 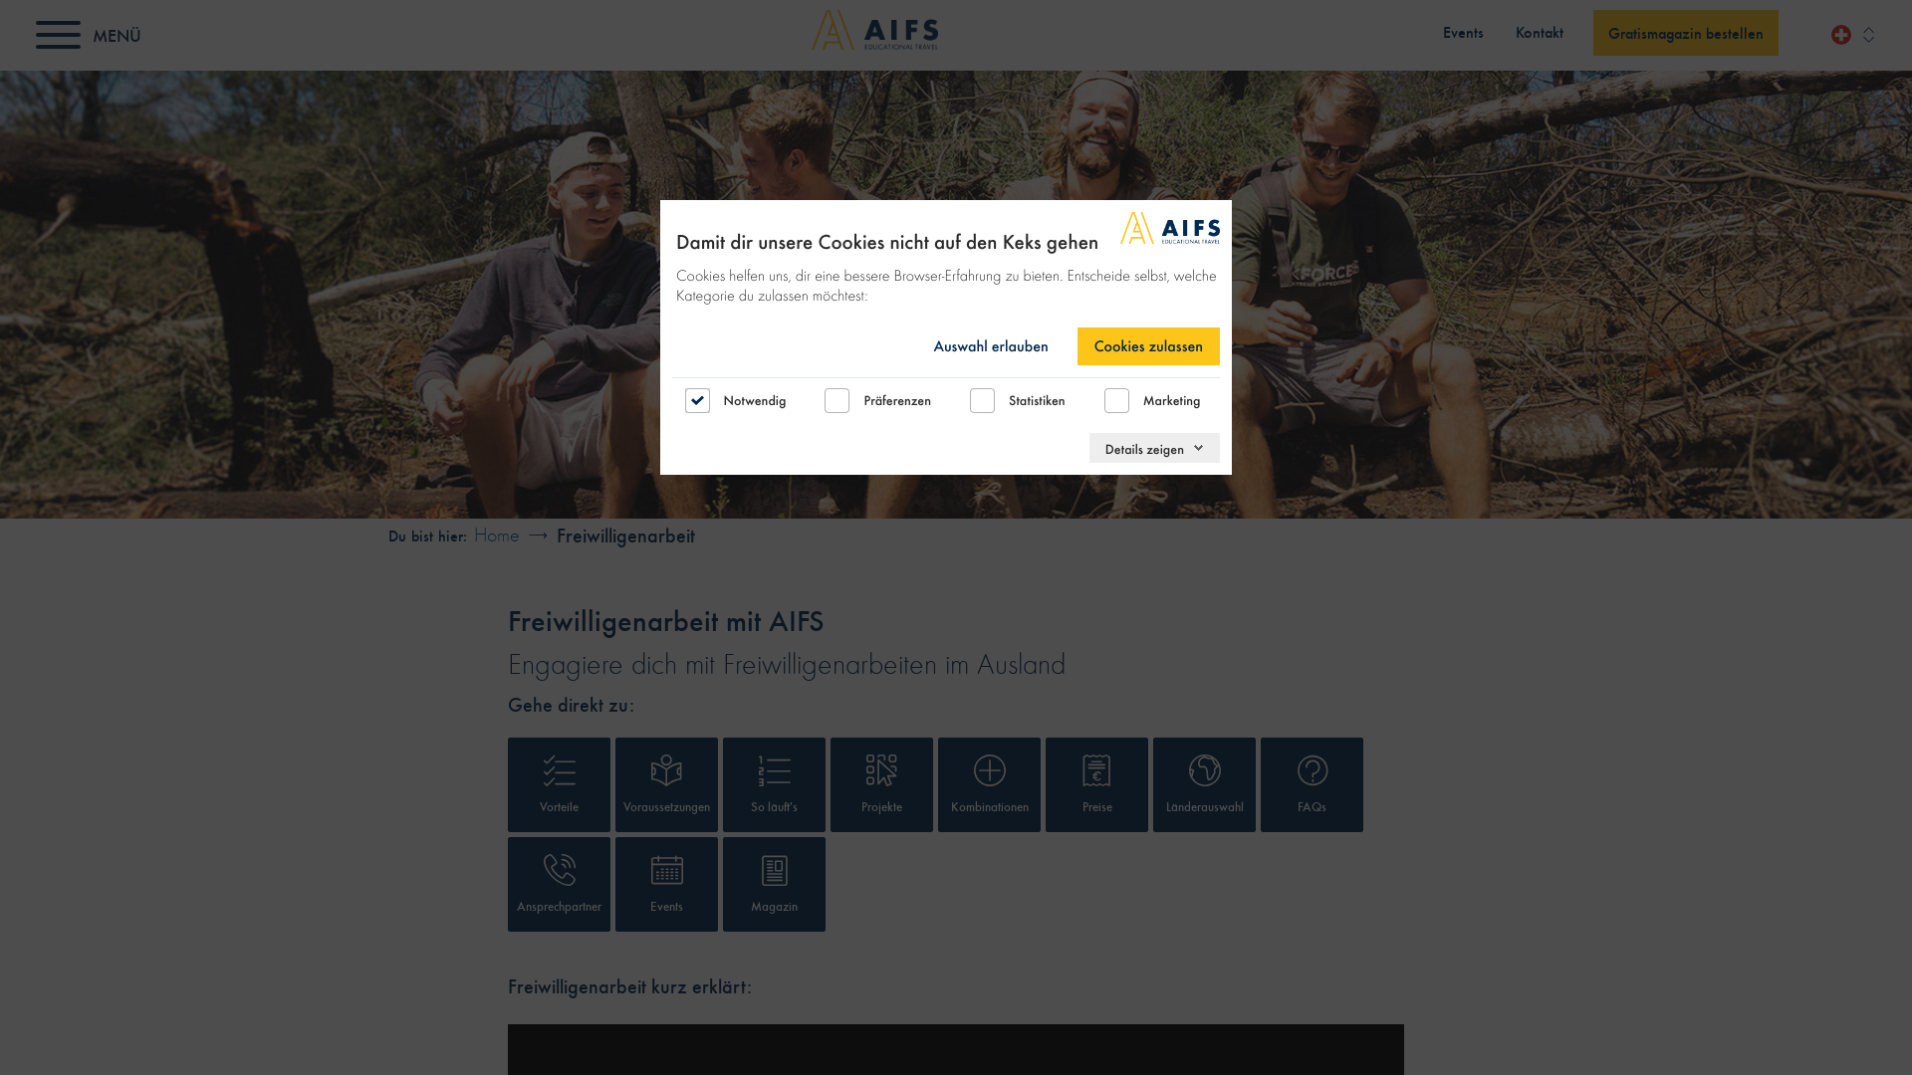 What do you see at coordinates (775, 884) in the screenshot?
I see `Magazin` at bounding box center [775, 884].